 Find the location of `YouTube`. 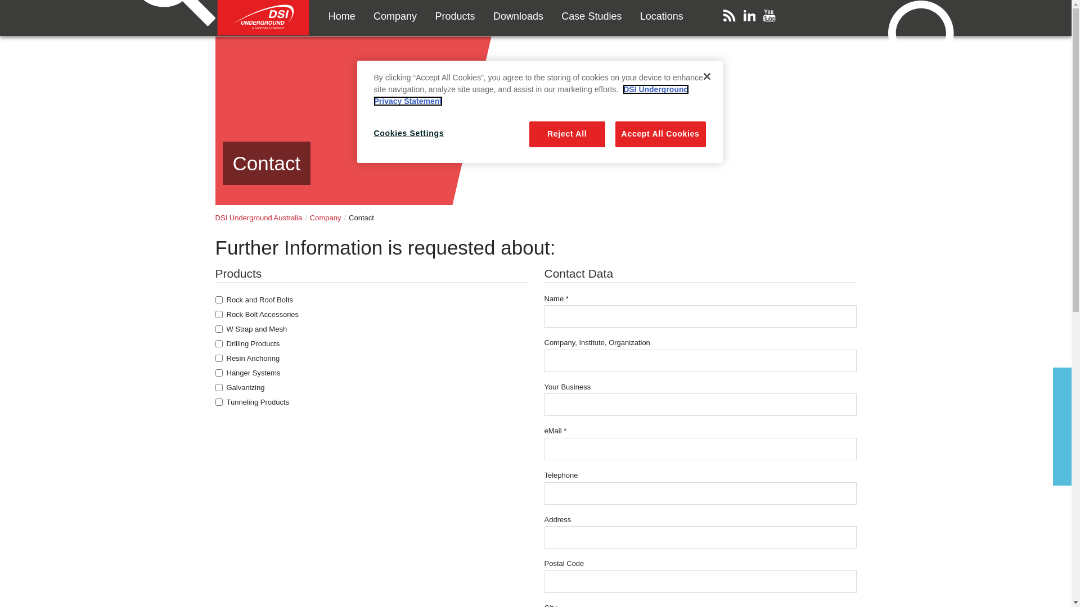

YouTube is located at coordinates (772, 18).